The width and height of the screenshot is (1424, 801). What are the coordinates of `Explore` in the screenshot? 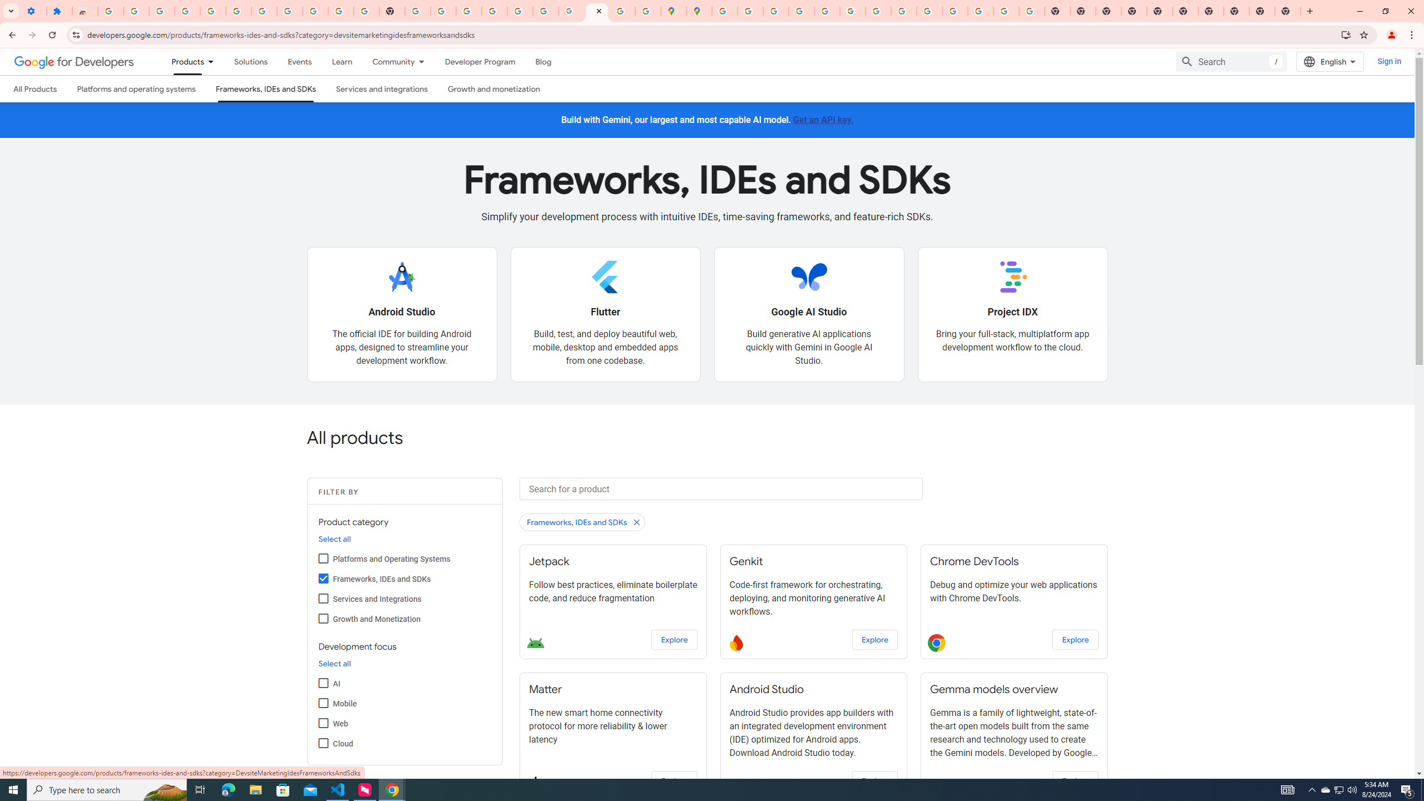 It's located at (1075, 781).